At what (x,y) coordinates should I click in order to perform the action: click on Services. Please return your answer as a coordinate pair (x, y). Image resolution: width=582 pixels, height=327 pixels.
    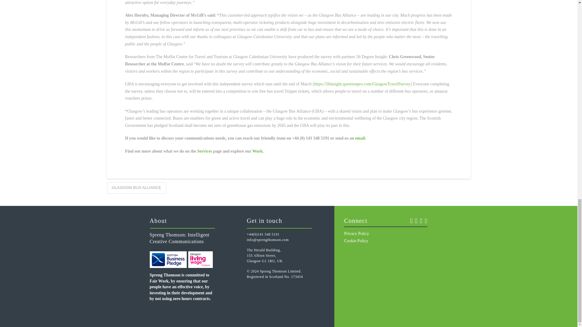
    Looking at the image, I should click on (205, 151).